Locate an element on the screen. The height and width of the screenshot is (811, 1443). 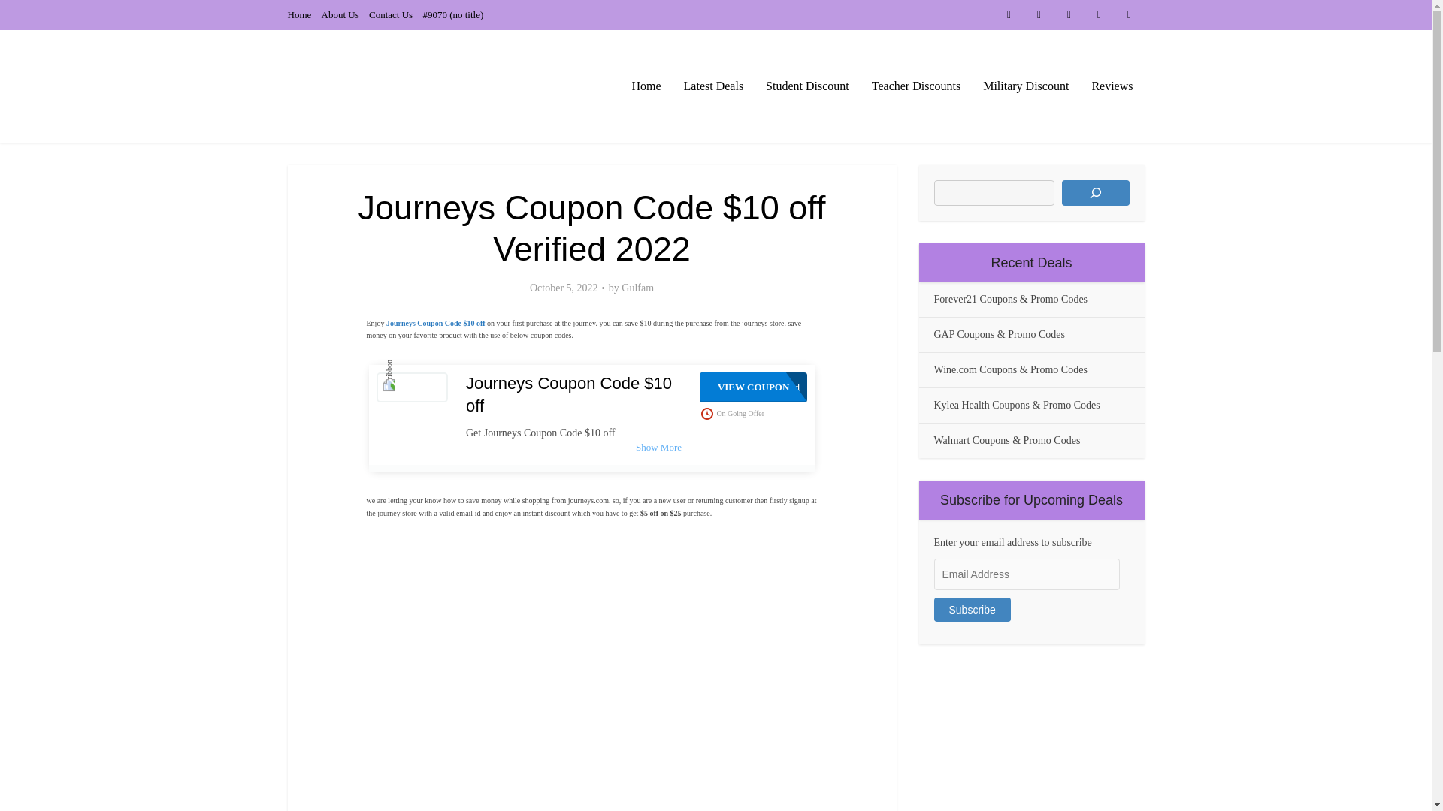
Student Discount is located at coordinates (807, 86).